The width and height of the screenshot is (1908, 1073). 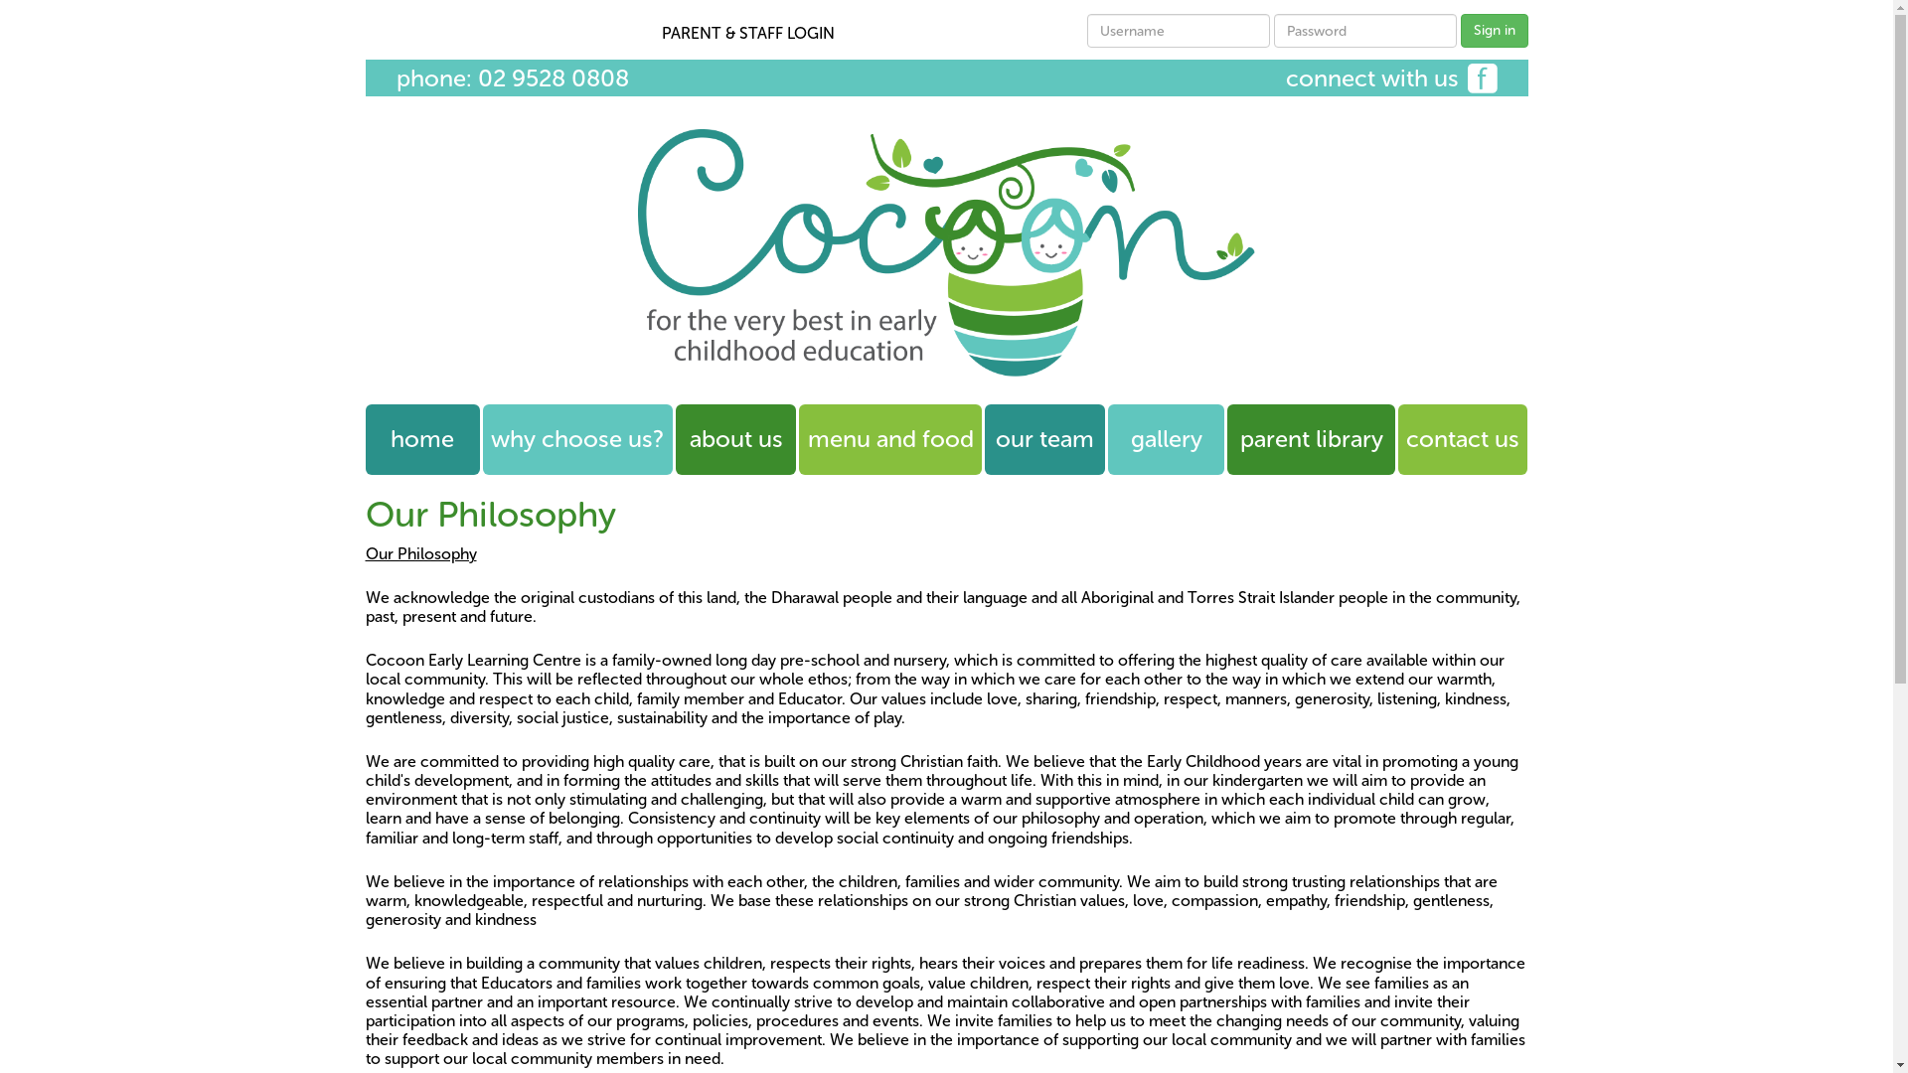 What do you see at coordinates (423, 439) in the screenshot?
I see `home` at bounding box center [423, 439].